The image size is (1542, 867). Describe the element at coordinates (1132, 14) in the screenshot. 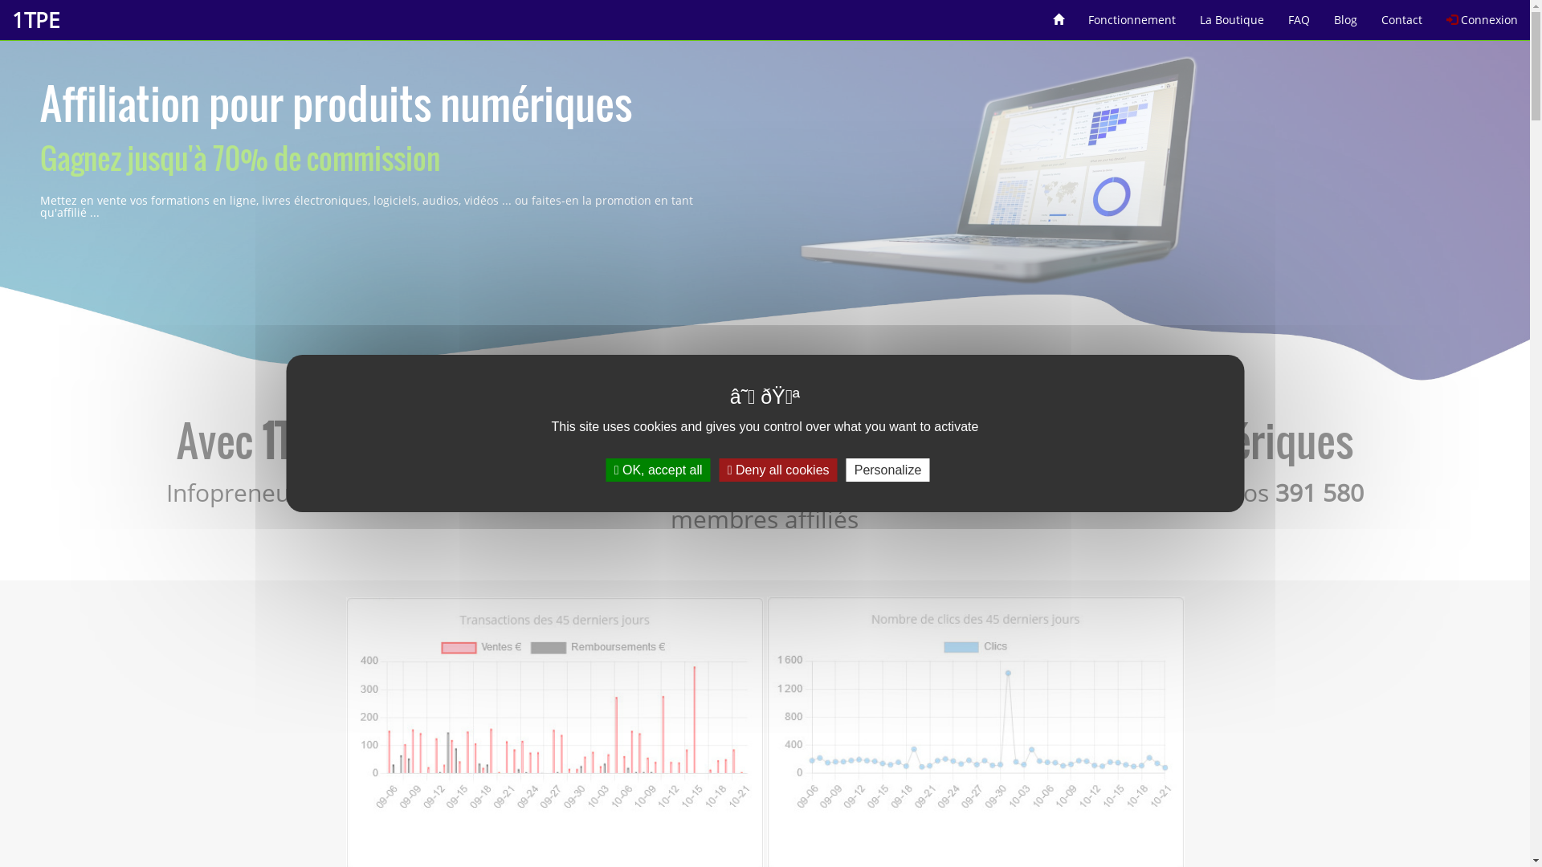

I see `Fonctionnement` at that location.